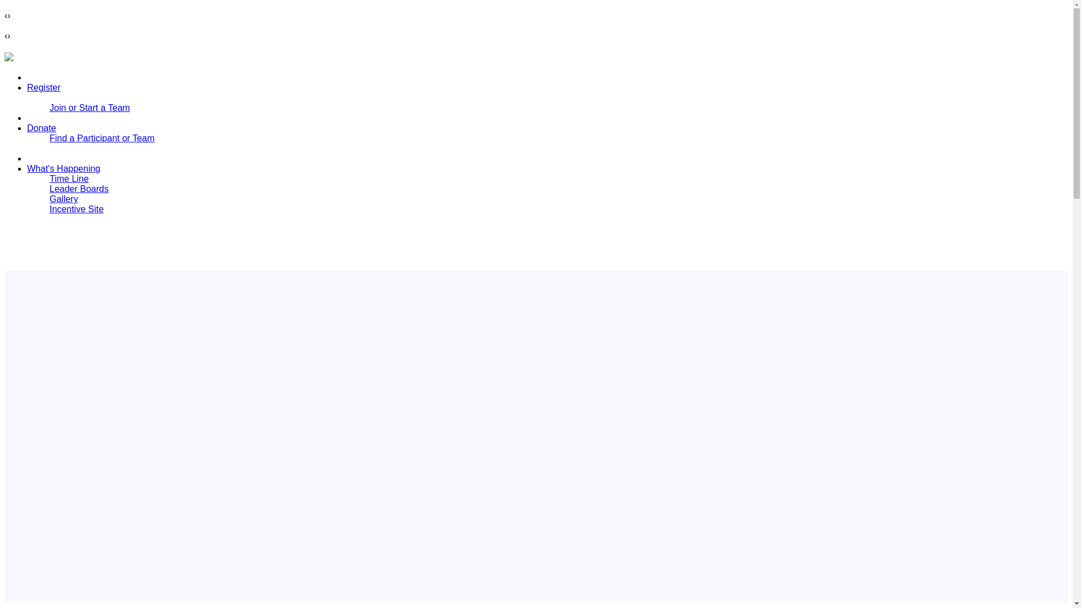 Image resolution: width=1081 pixels, height=608 pixels. What do you see at coordinates (79, 189) in the screenshot?
I see `Leader Boards` at bounding box center [79, 189].